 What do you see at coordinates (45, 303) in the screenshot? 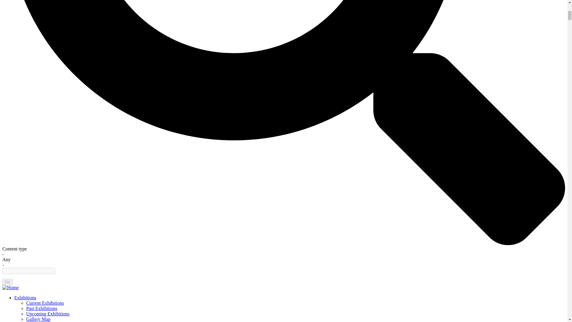
I see `Current Exhibitions` at bounding box center [45, 303].